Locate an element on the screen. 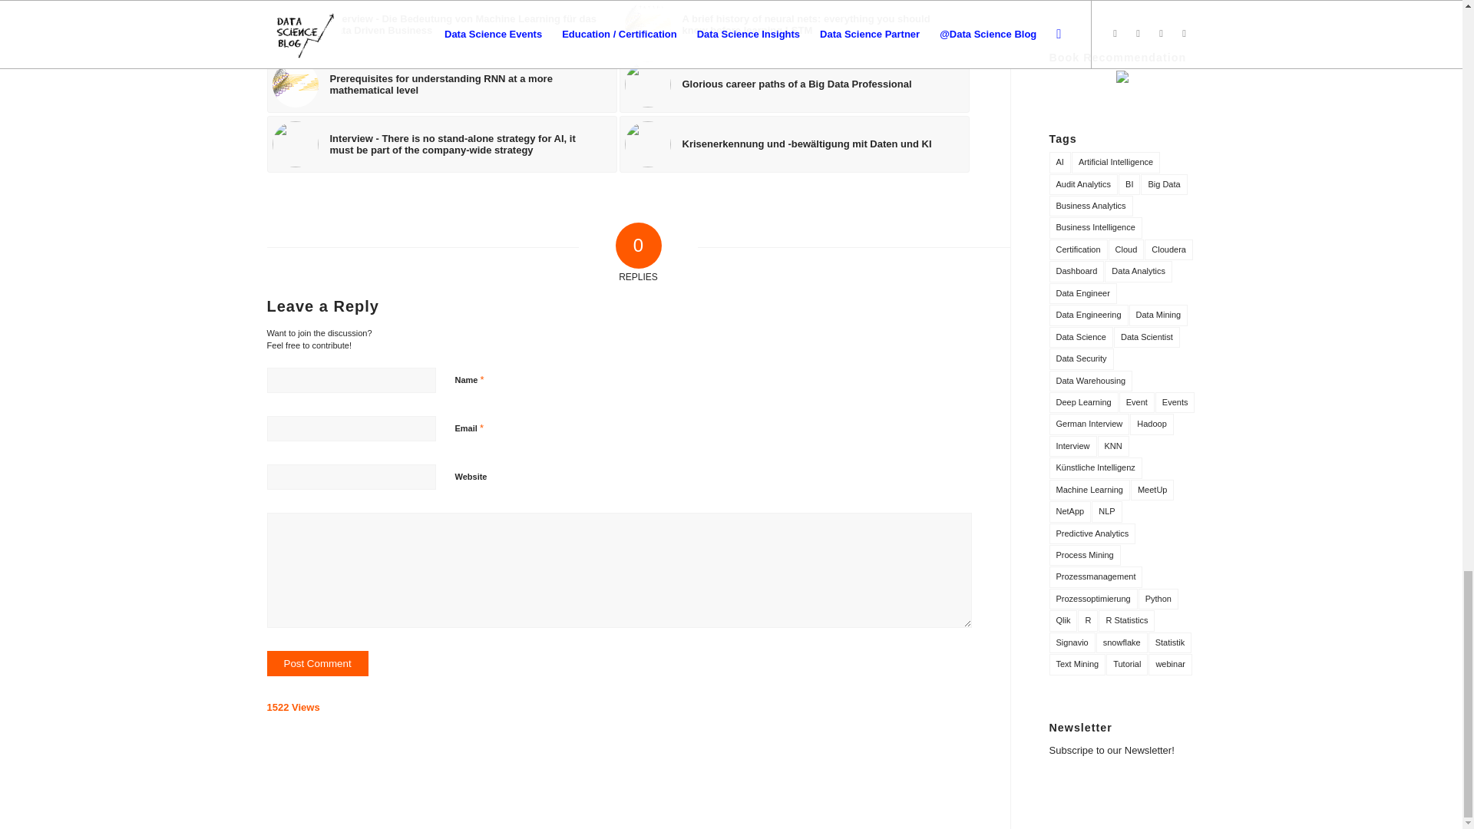 The height and width of the screenshot is (829, 1474). Post Comment is located at coordinates (318, 663).